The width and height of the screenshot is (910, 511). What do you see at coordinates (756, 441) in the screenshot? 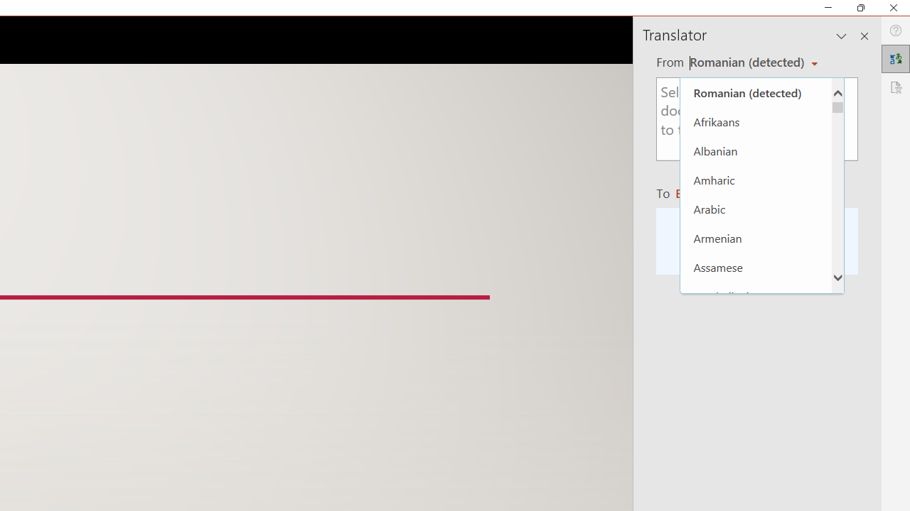
I see `Bodo` at bounding box center [756, 441].